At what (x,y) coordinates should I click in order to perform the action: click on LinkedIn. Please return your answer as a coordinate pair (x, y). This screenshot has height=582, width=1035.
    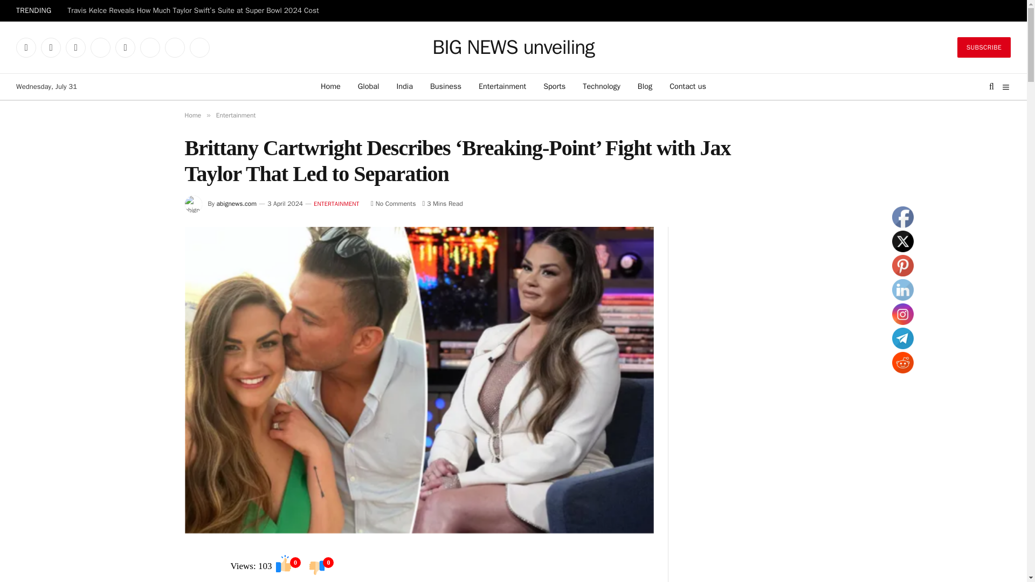
    Looking at the image, I should click on (125, 47).